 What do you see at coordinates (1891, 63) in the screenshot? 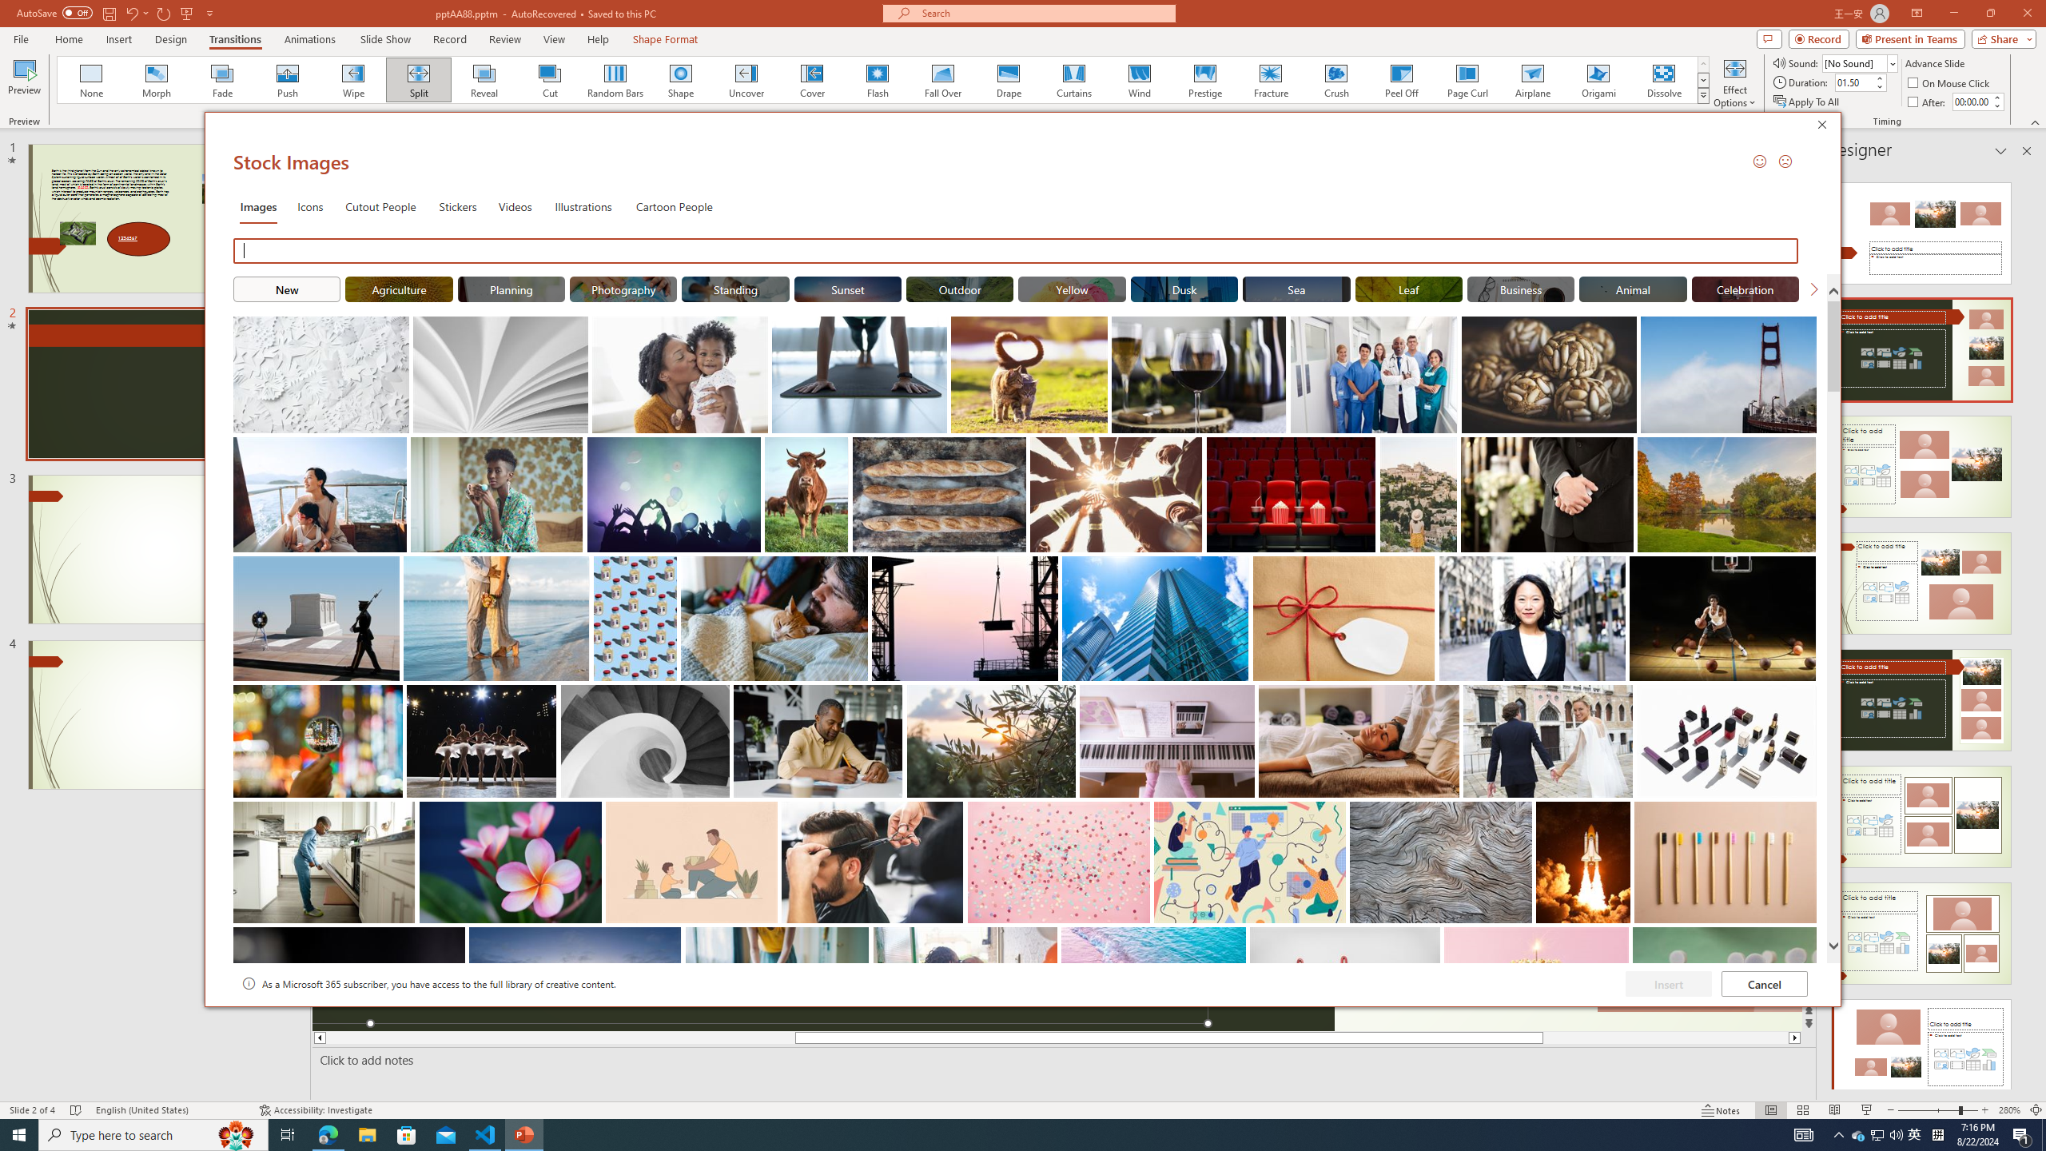
I see `Open` at bounding box center [1891, 63].